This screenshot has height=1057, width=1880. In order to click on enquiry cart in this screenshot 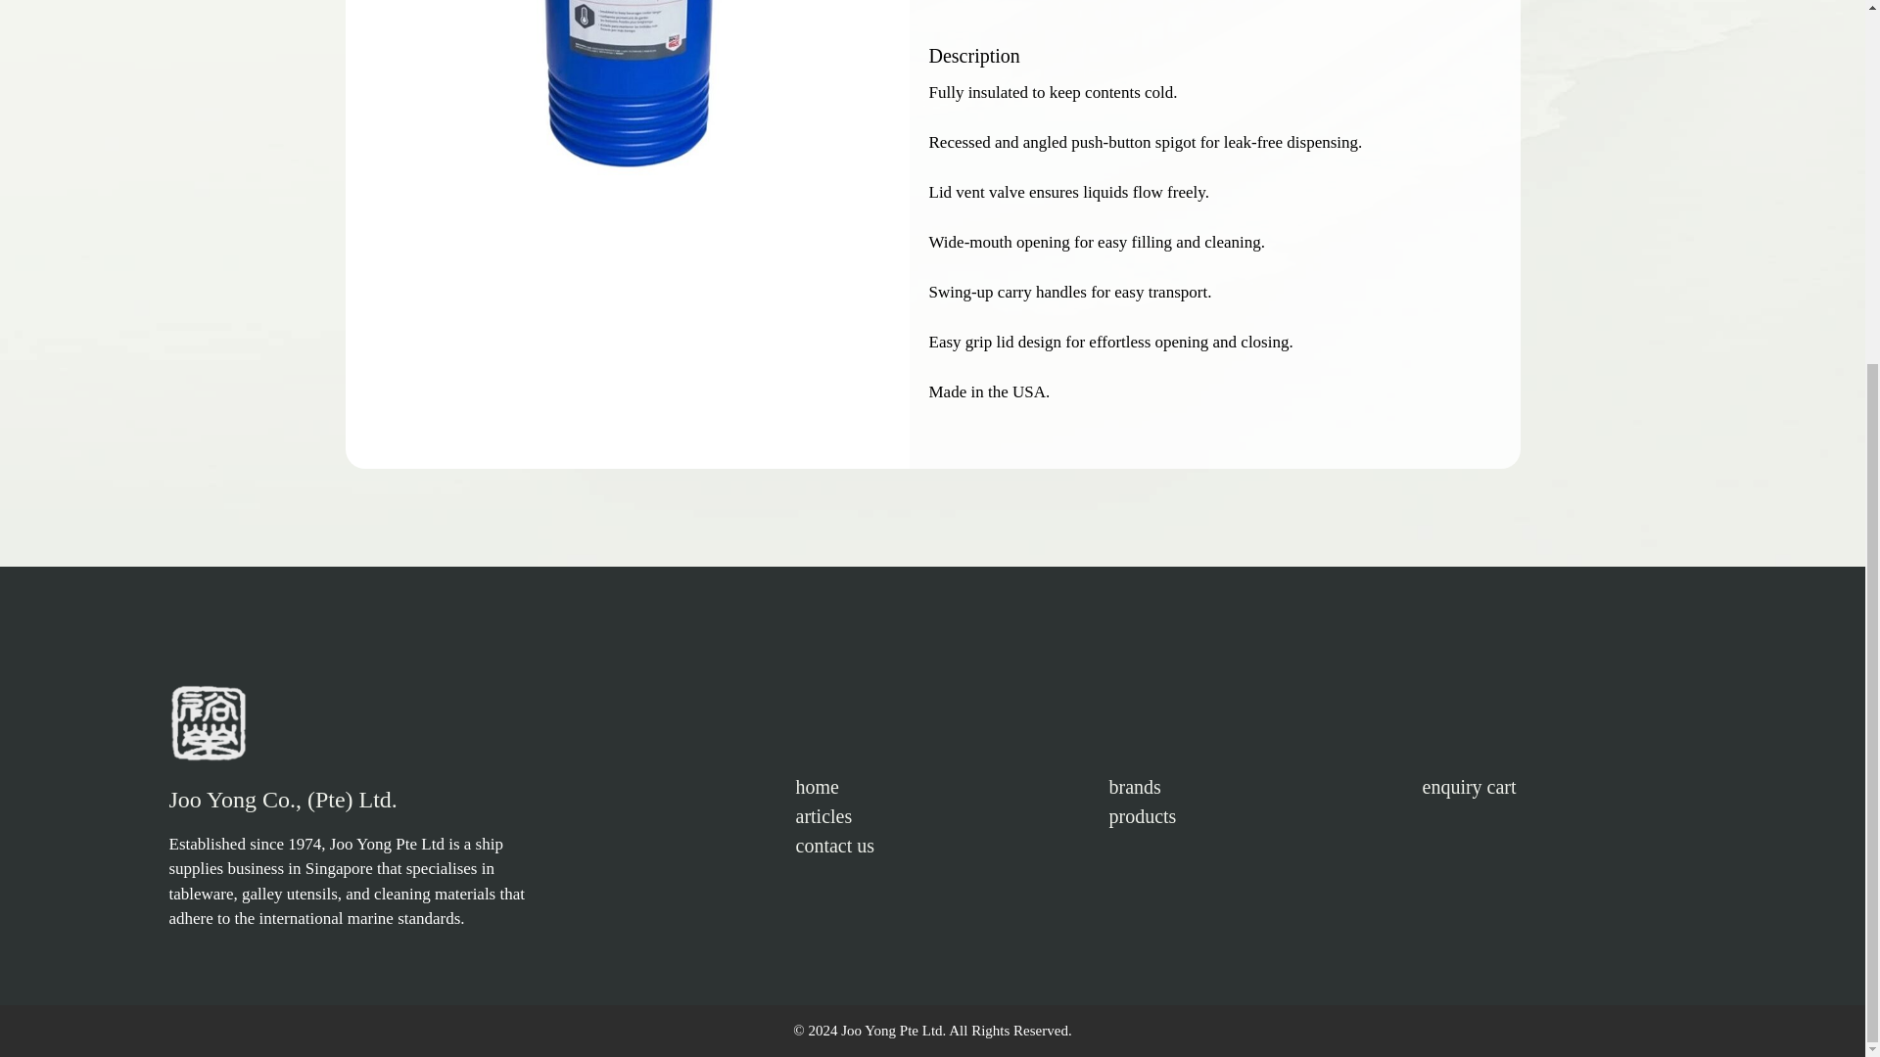, I will do `click(1468, 787)`.